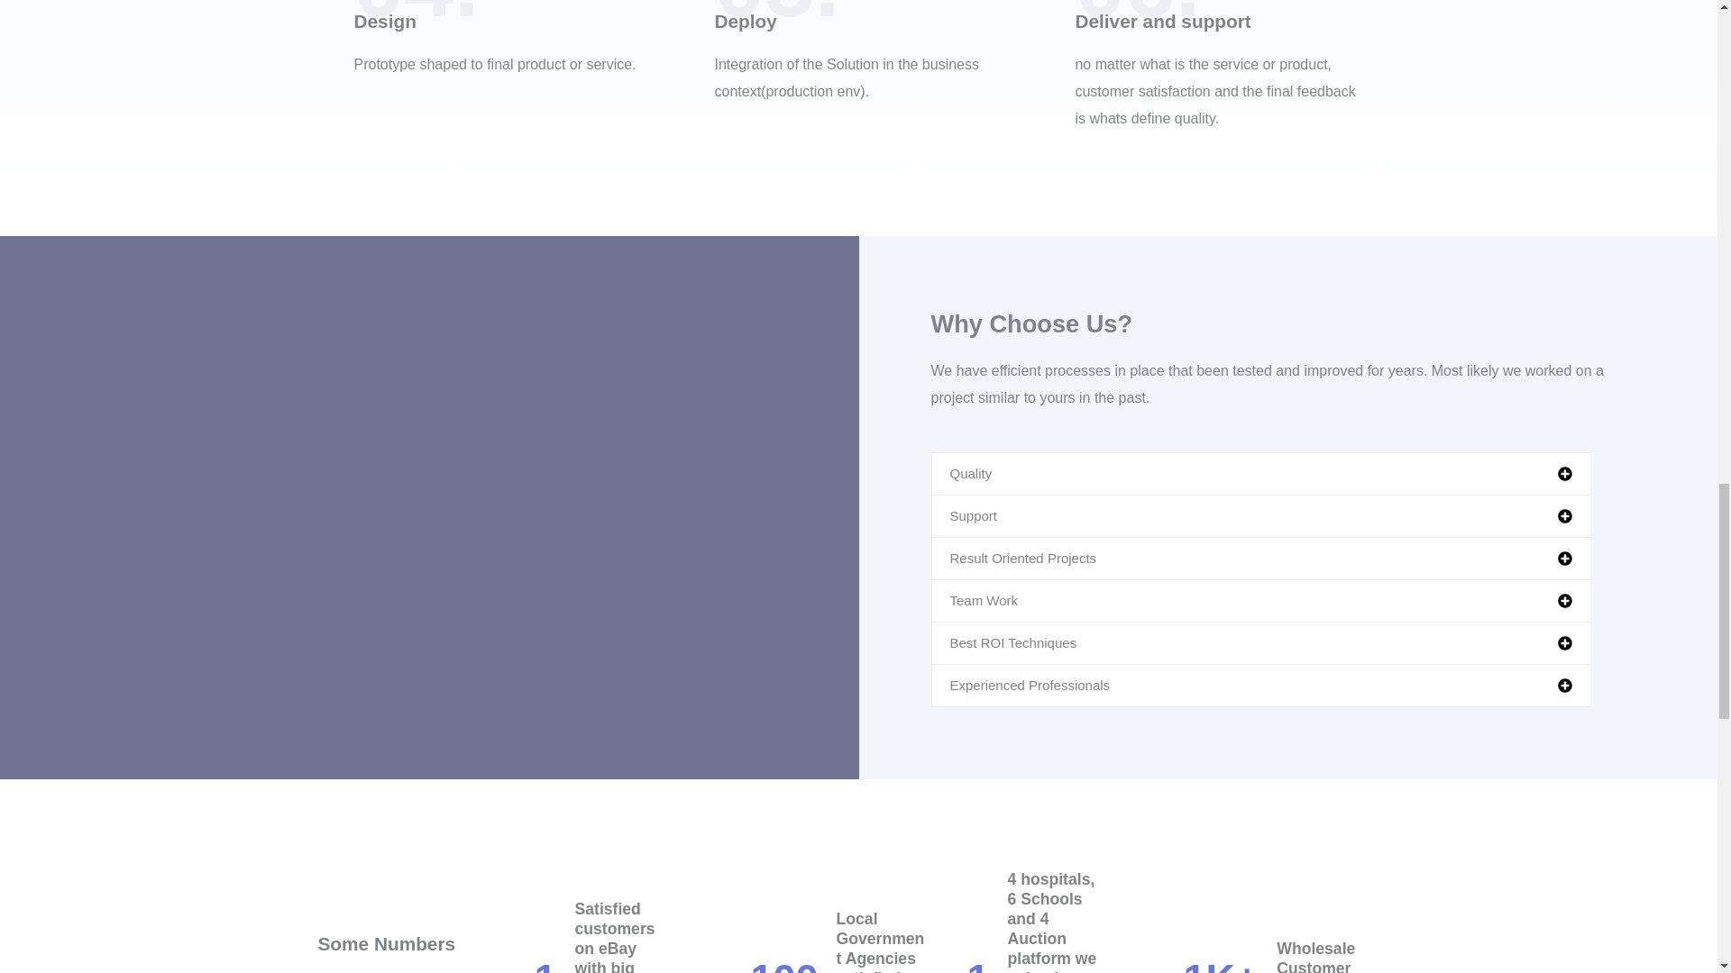  I want to click on Experienced Professionals, so click(1030, 685).